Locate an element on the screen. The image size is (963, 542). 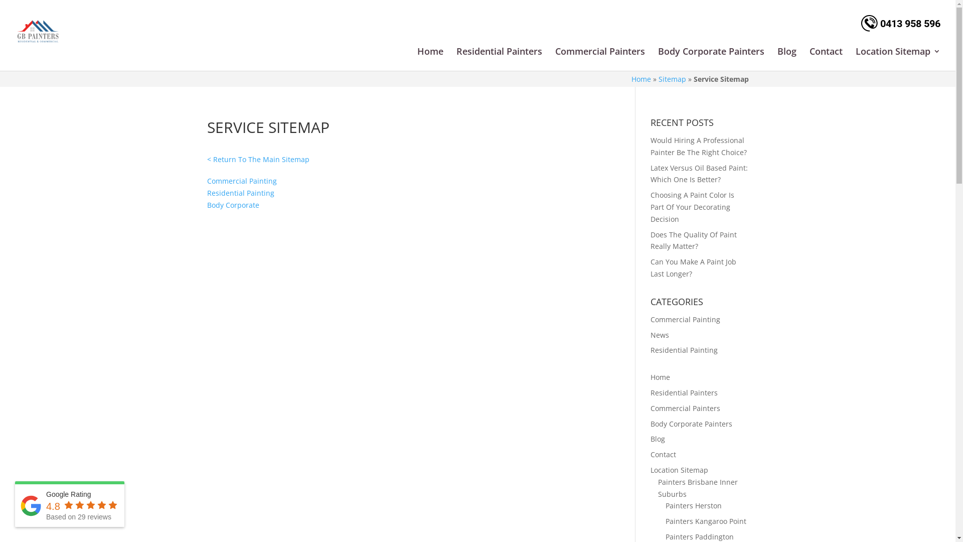
Commercial Painting is located at coordinates (685, 319).